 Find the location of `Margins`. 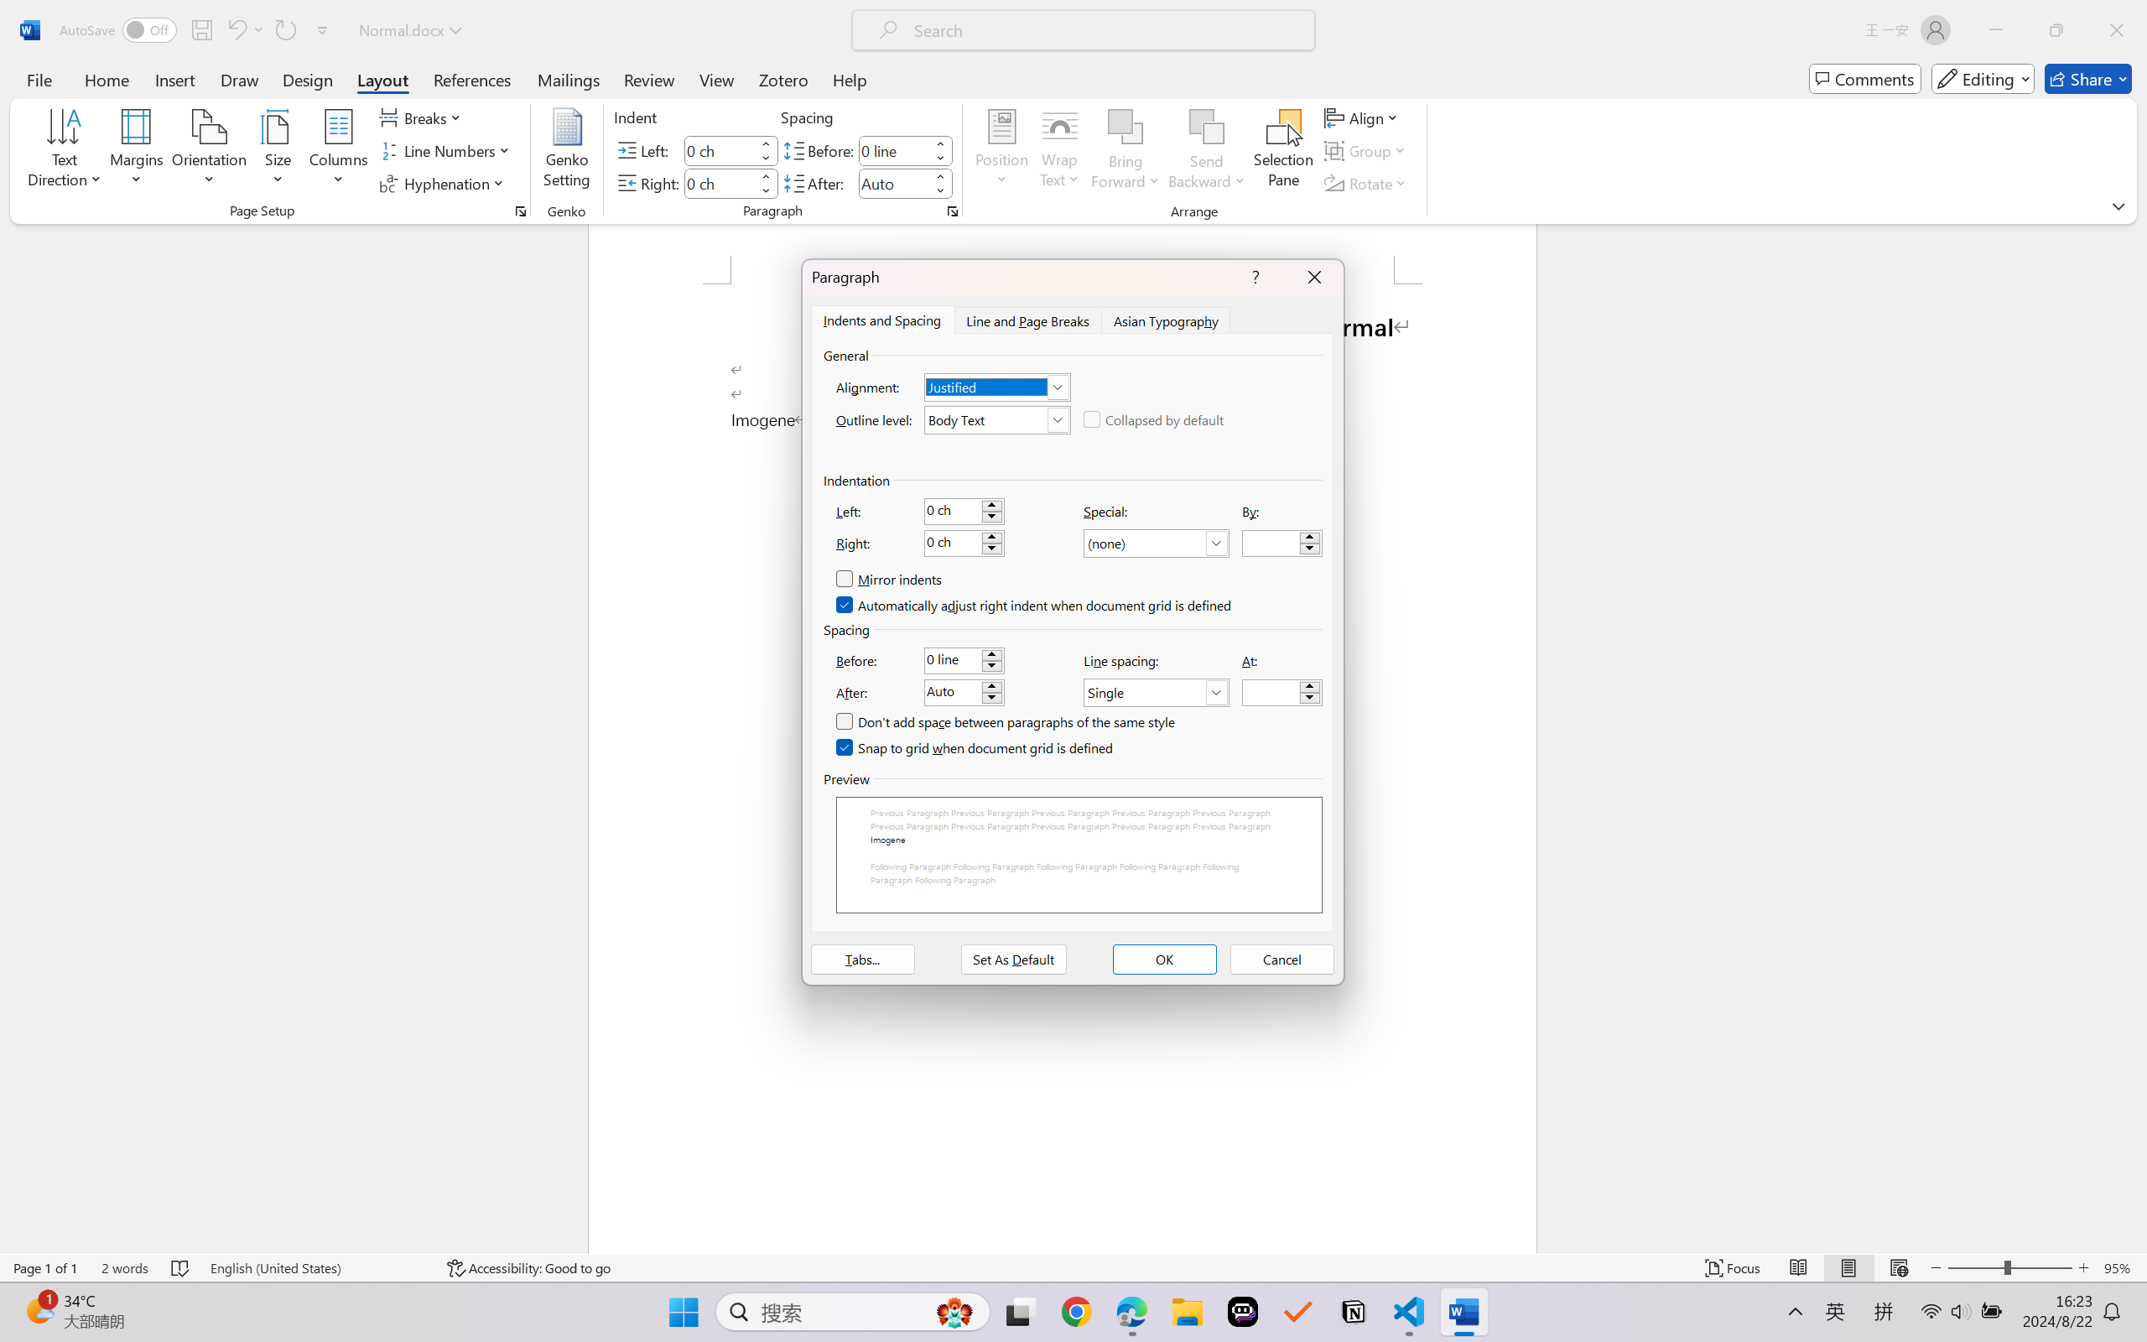

Margins is located at coordinates (138, 151).